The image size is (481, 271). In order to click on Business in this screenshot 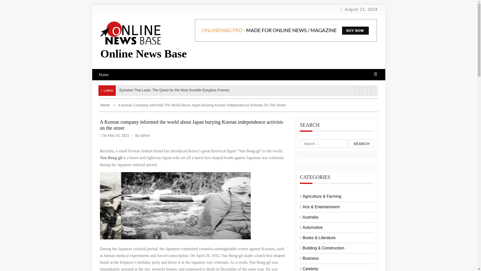, I will do `click(311, 258)`.